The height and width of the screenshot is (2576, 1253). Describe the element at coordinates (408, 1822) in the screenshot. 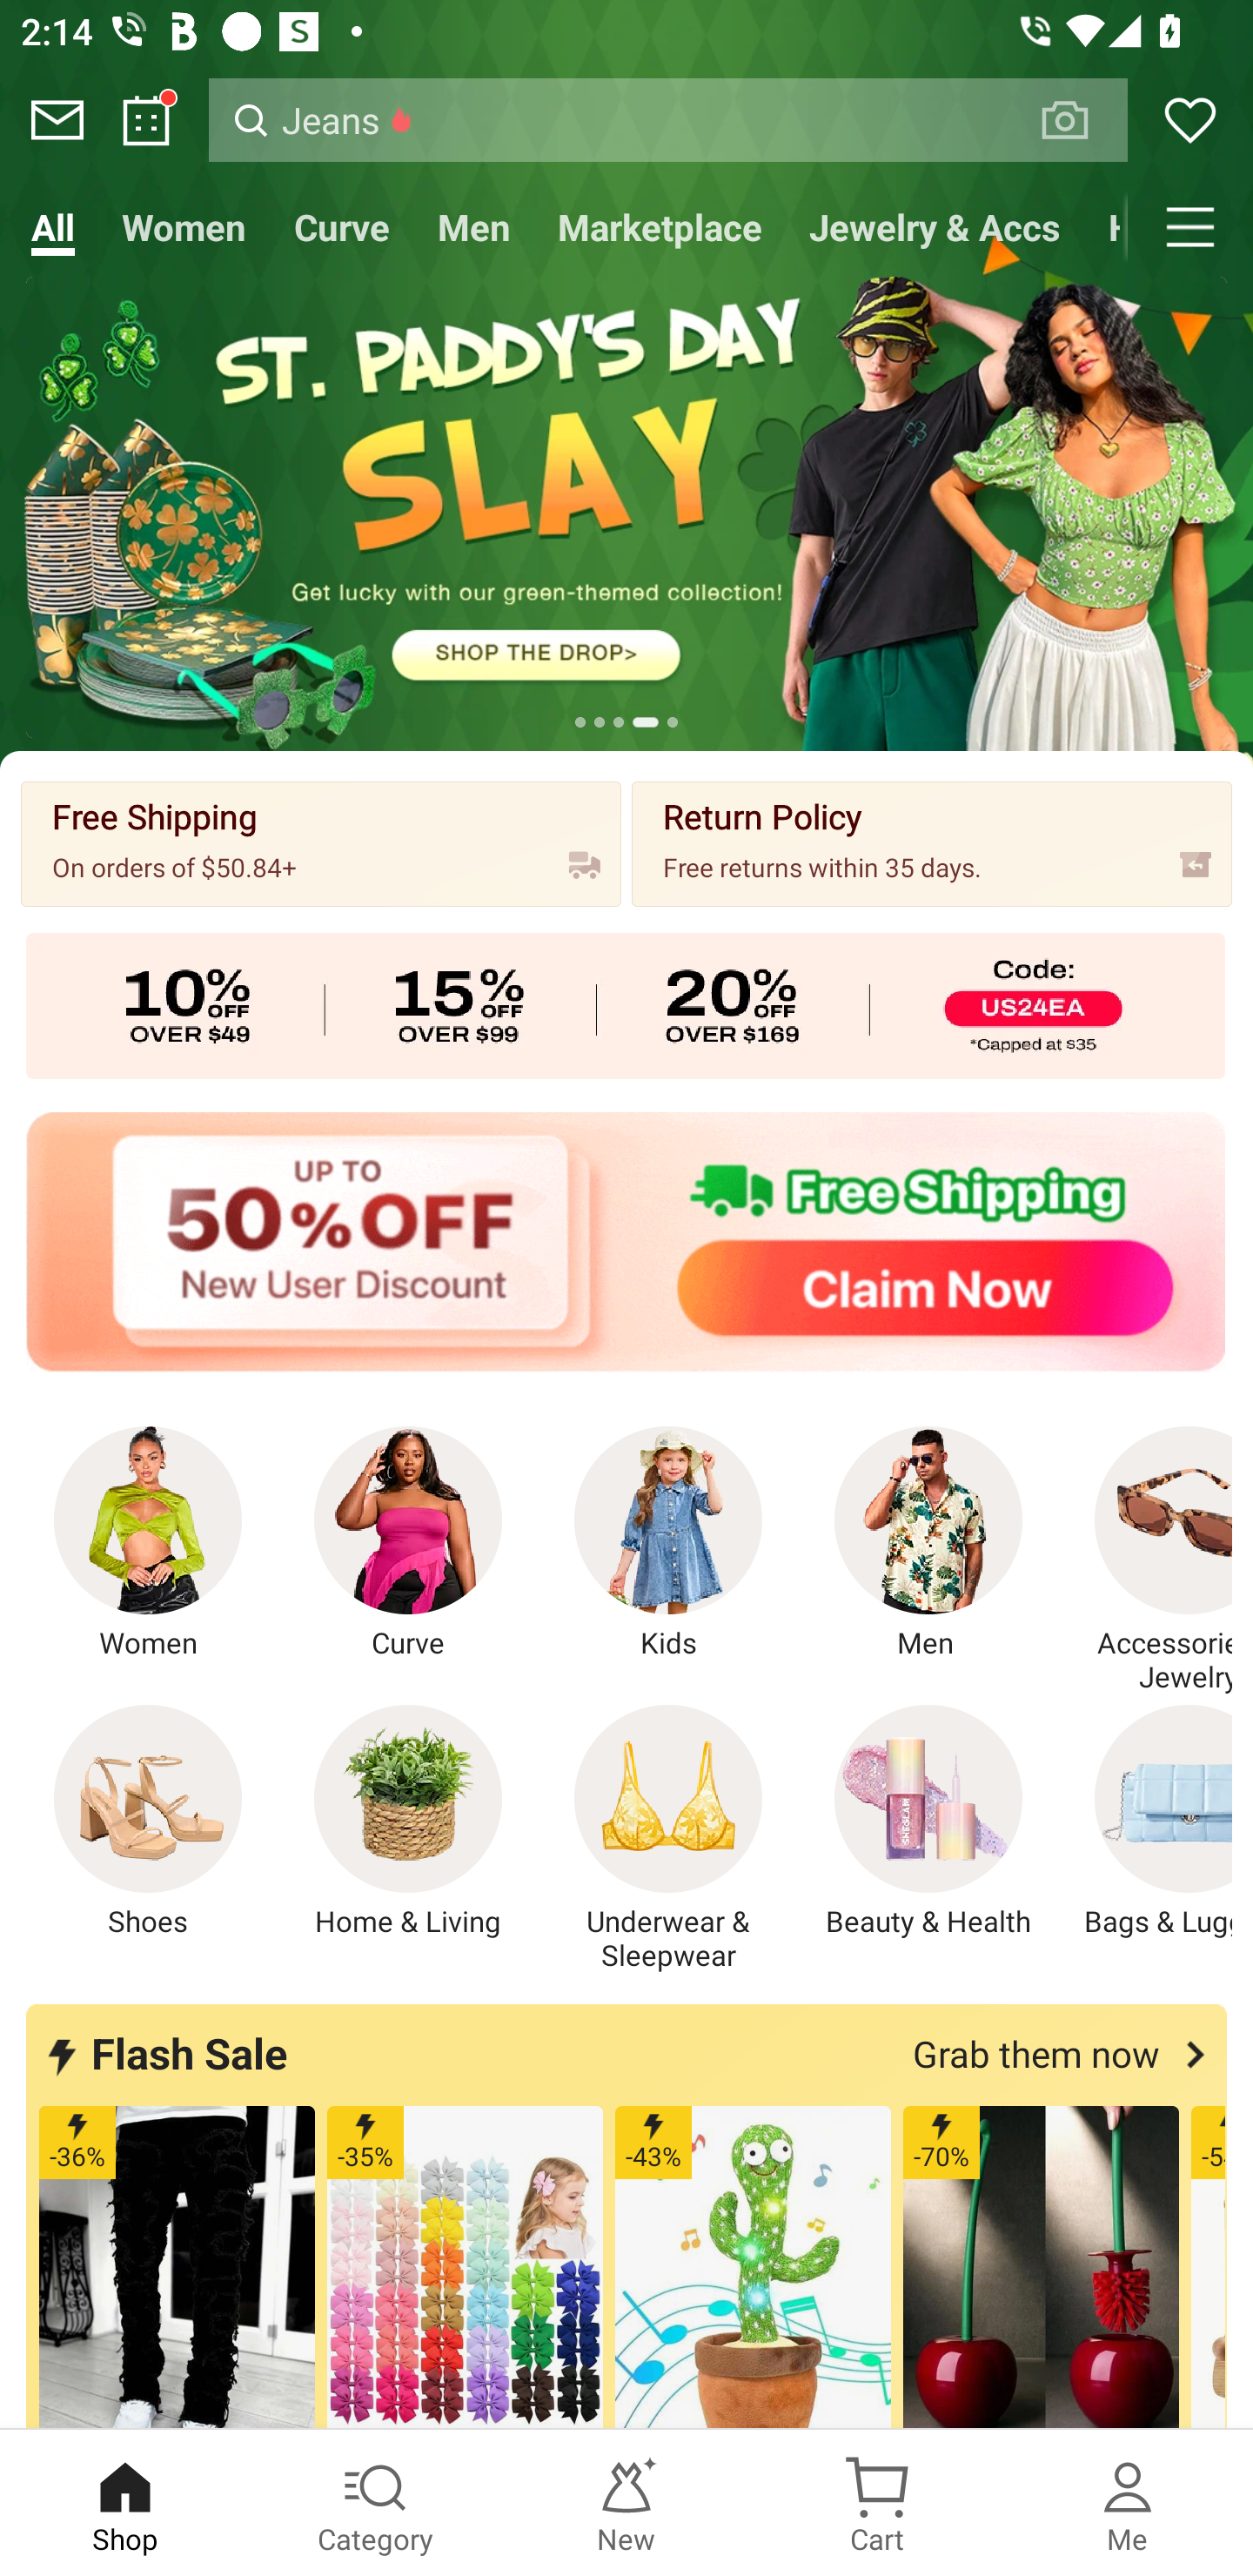

I see `Home & Living` at that location.